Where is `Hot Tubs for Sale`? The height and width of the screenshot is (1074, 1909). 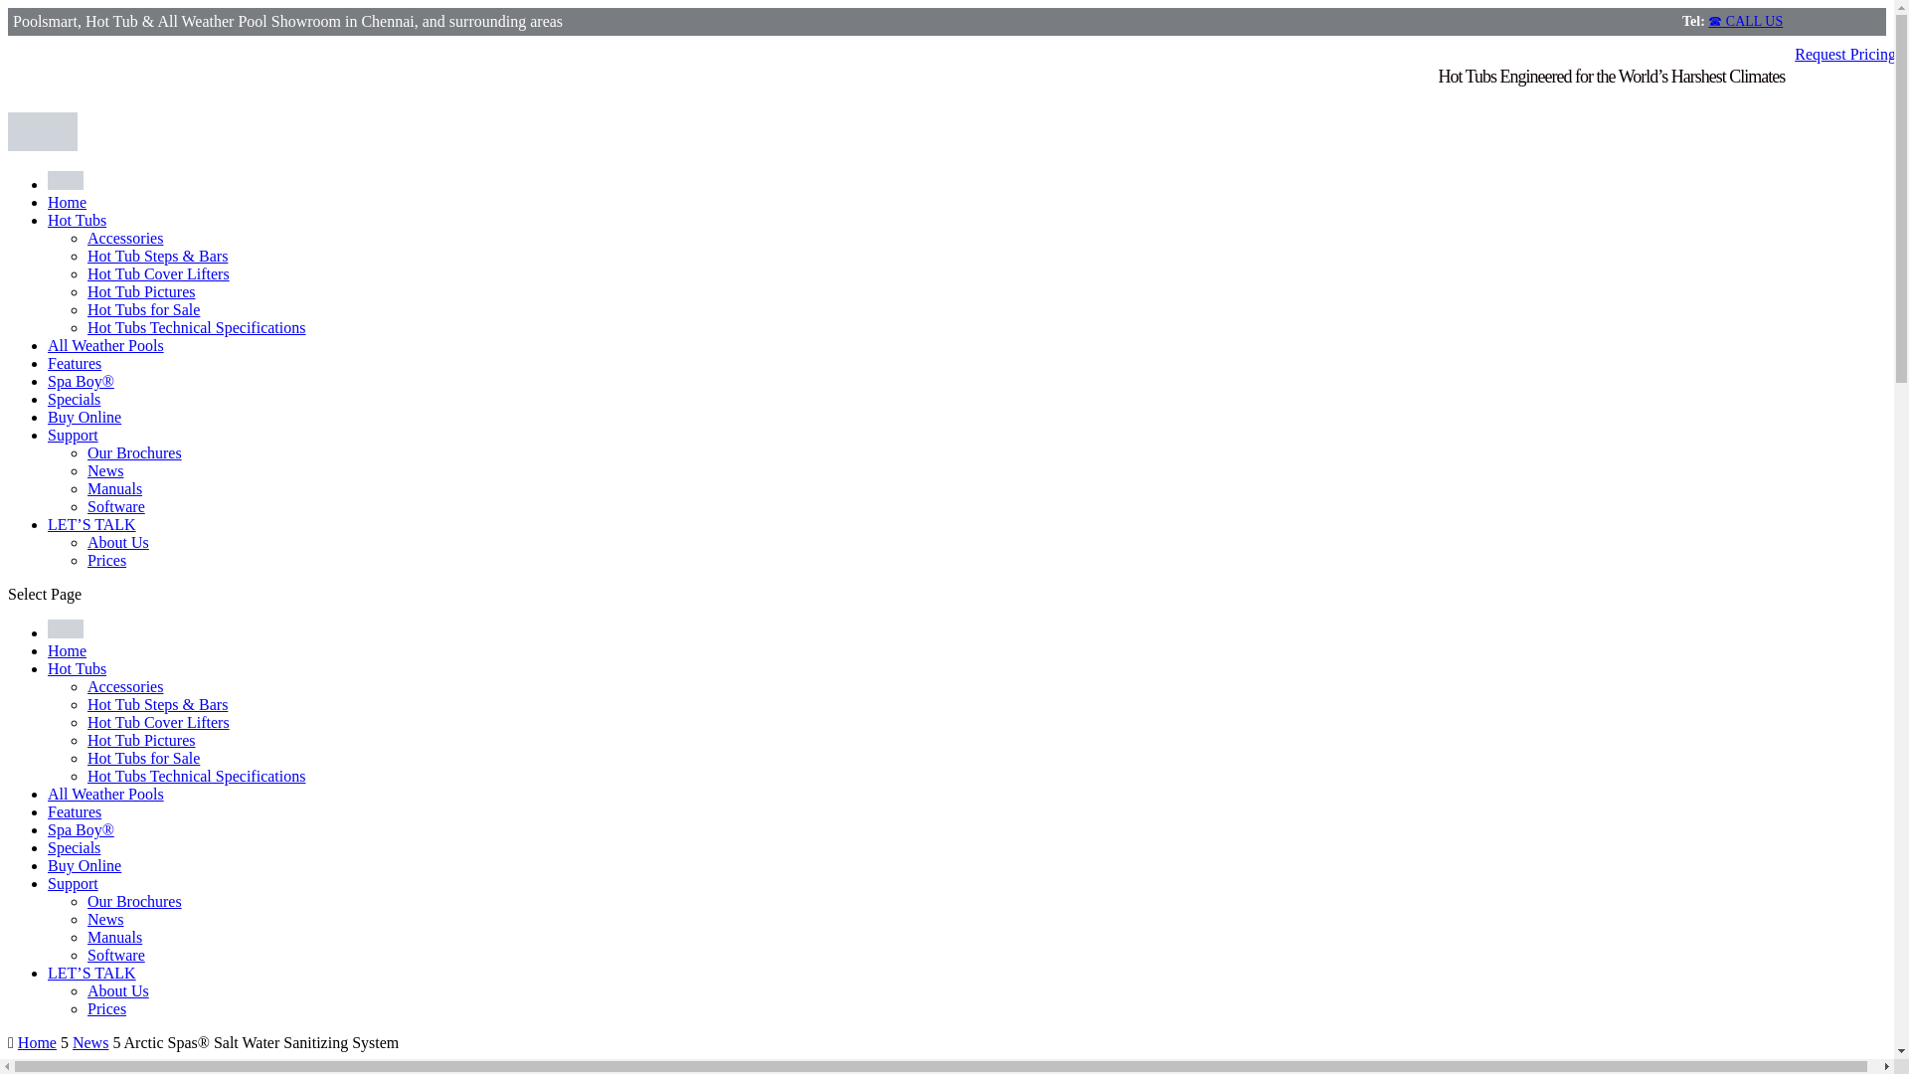
Hot Tubs for Sale is located at coordinates (143, 309).